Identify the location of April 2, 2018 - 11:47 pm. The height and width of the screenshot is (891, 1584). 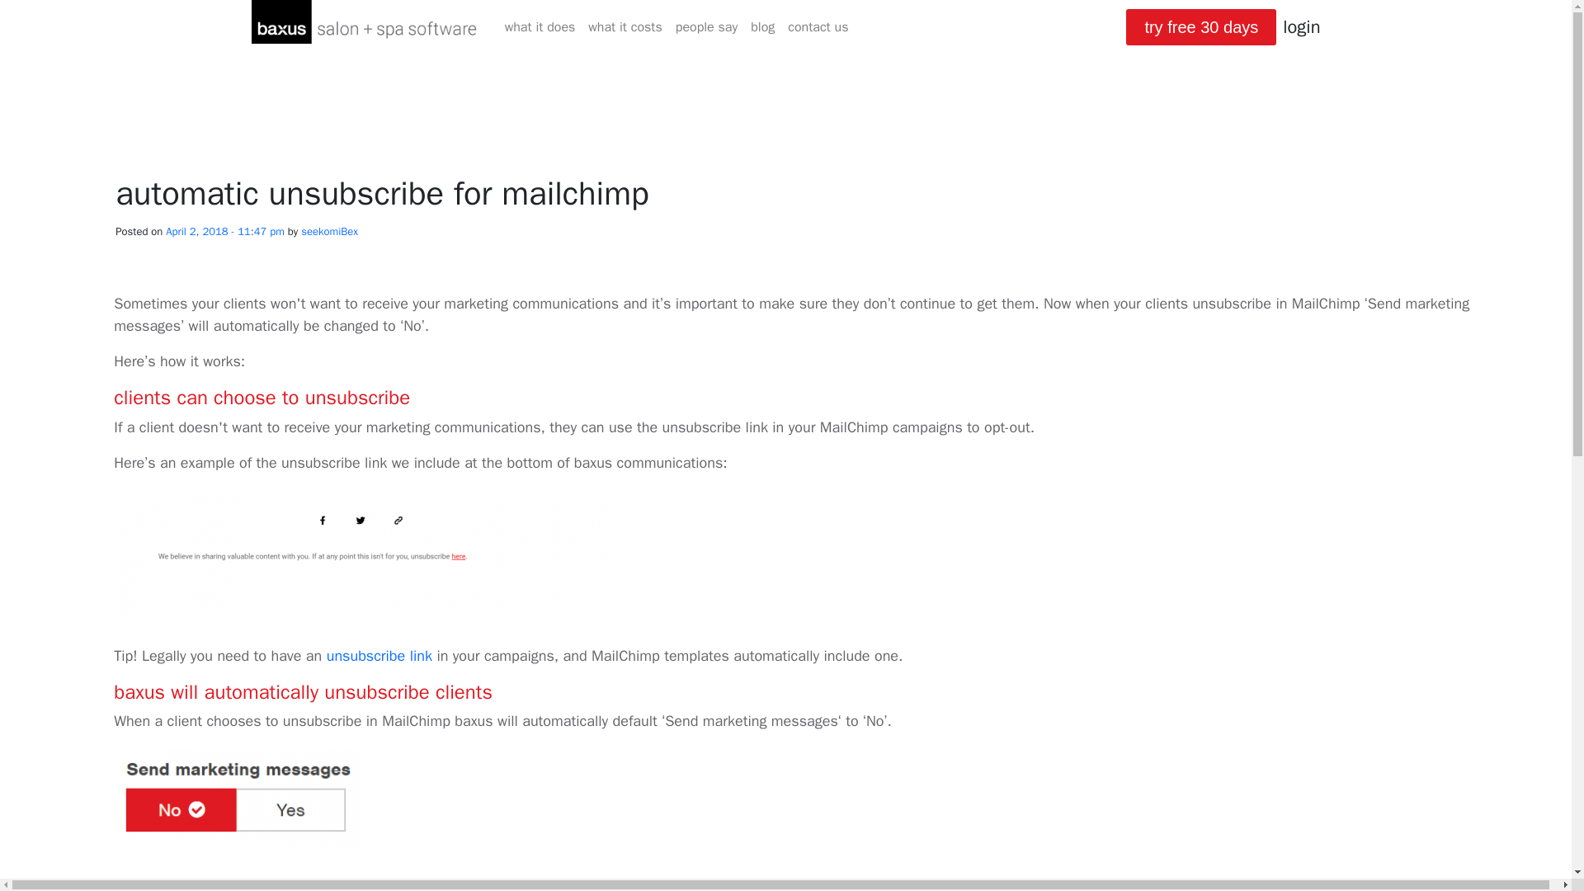
(225, 231).